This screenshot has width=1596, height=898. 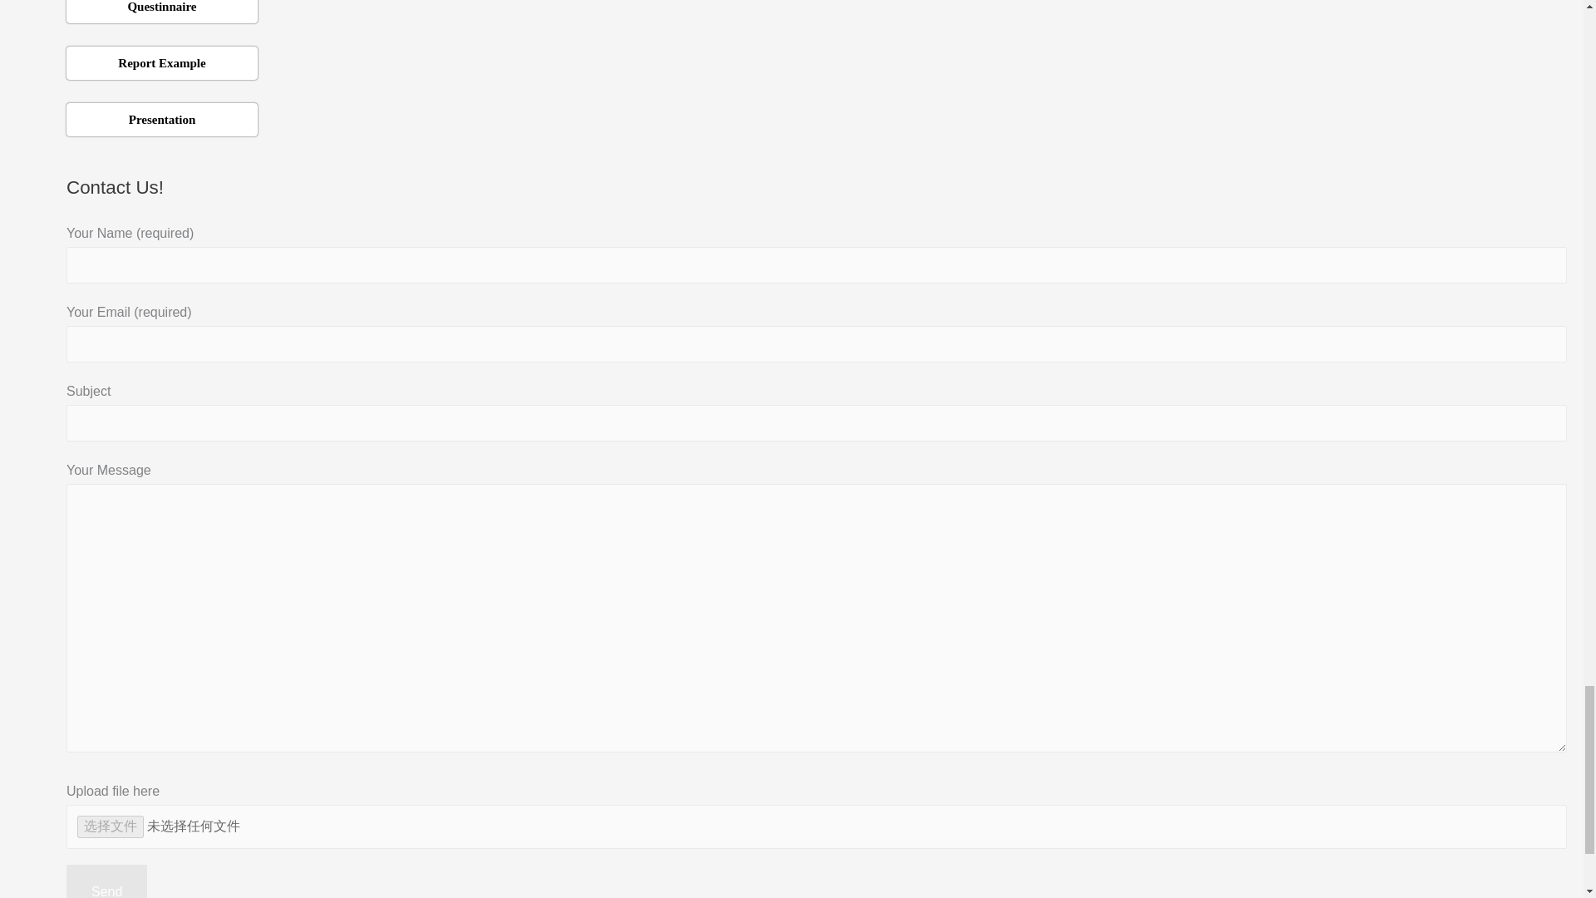 What do you see at coordinates (161, 63) in the screenshot?
I see `See example of our report!` at bounding box center [161, 63].